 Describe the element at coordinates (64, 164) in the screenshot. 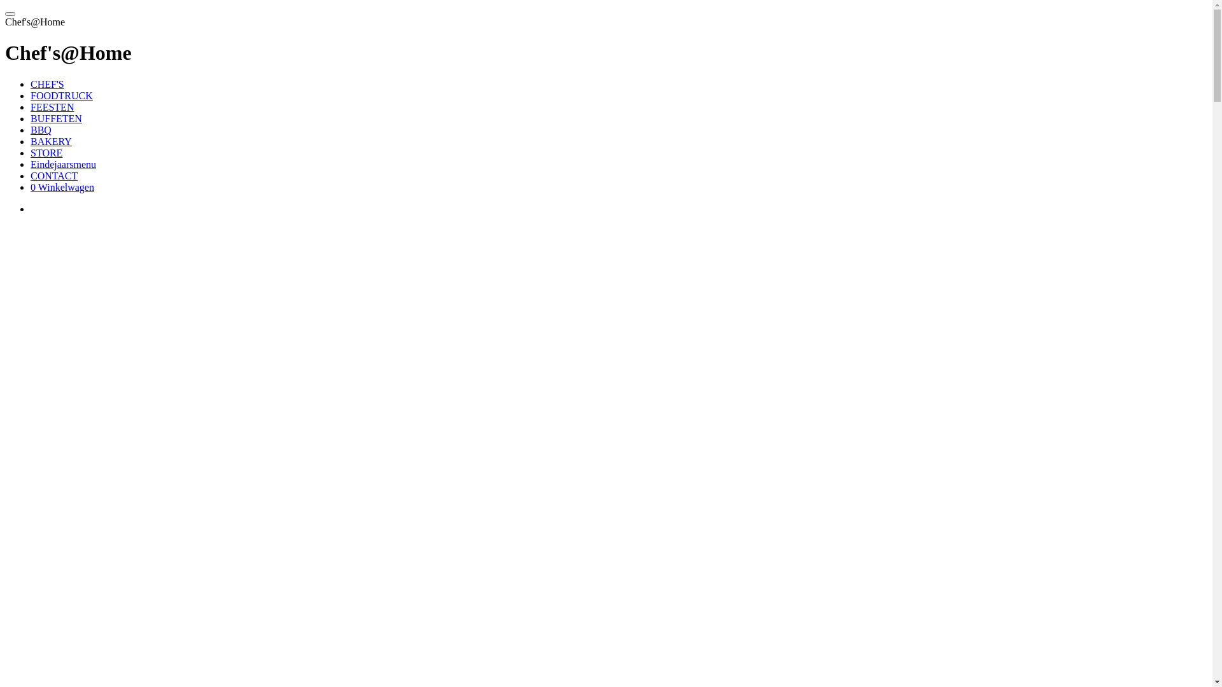

I see `Eindejaarsmenu` at that location.